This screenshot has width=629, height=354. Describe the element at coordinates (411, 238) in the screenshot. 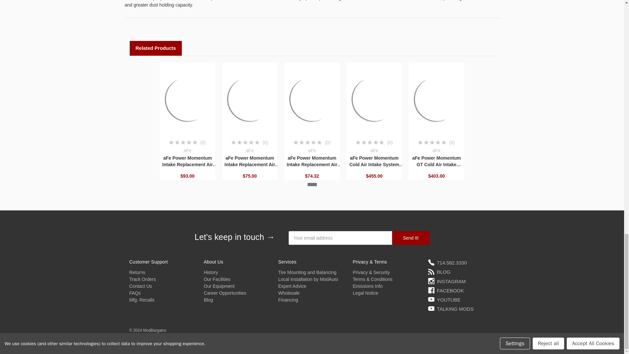

I see `Send It!` at that location.